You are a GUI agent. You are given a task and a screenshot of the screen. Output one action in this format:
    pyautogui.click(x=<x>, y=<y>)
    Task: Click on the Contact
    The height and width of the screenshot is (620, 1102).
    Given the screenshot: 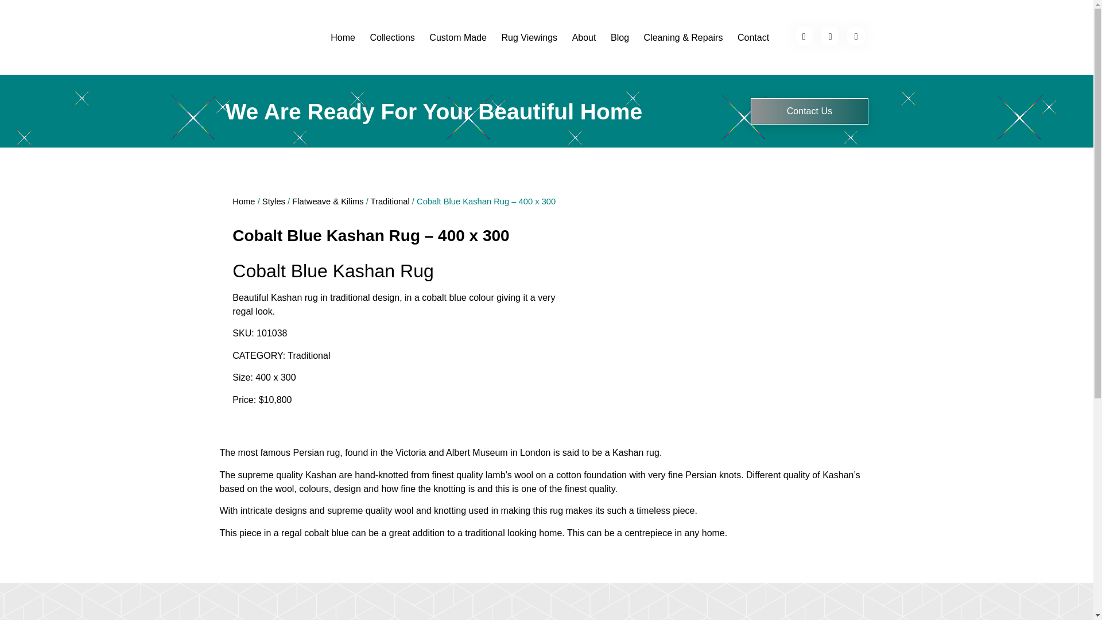 What is the action you would take?
    pyautogui.click(x=753, y=38)
    